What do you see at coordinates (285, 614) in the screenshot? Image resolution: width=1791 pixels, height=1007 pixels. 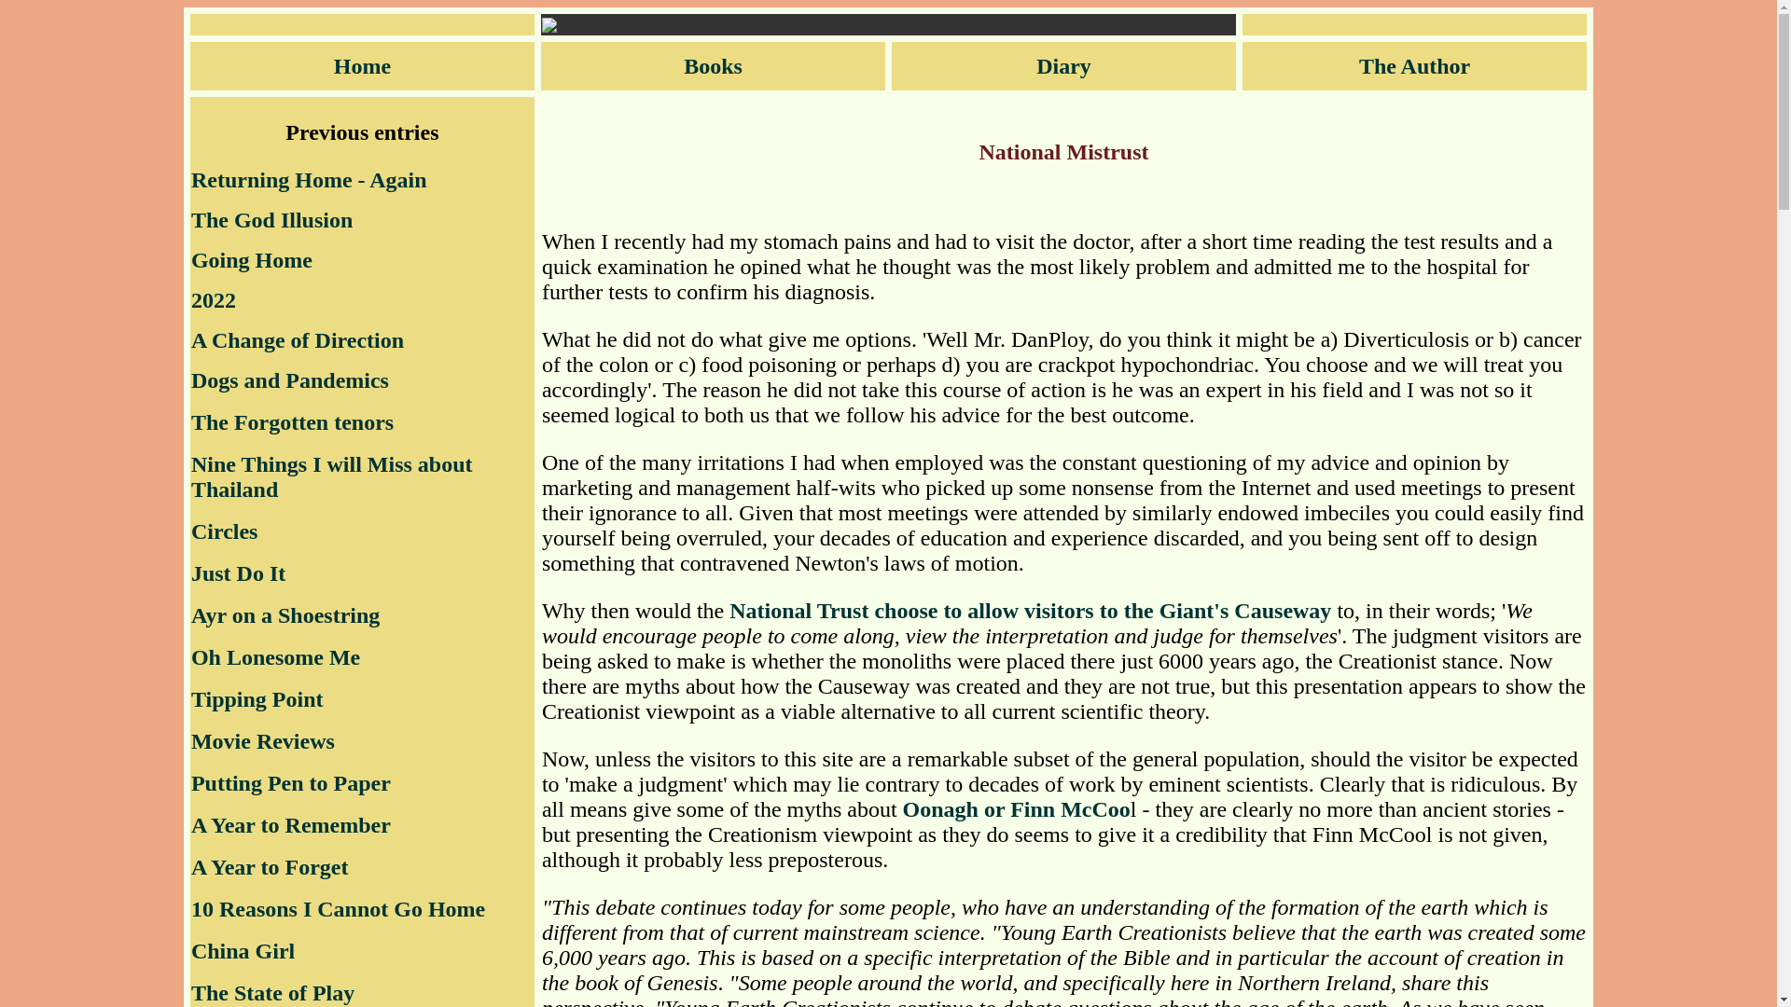 I see `Ayr on a Shoestring` at bounding box center [285, 614].